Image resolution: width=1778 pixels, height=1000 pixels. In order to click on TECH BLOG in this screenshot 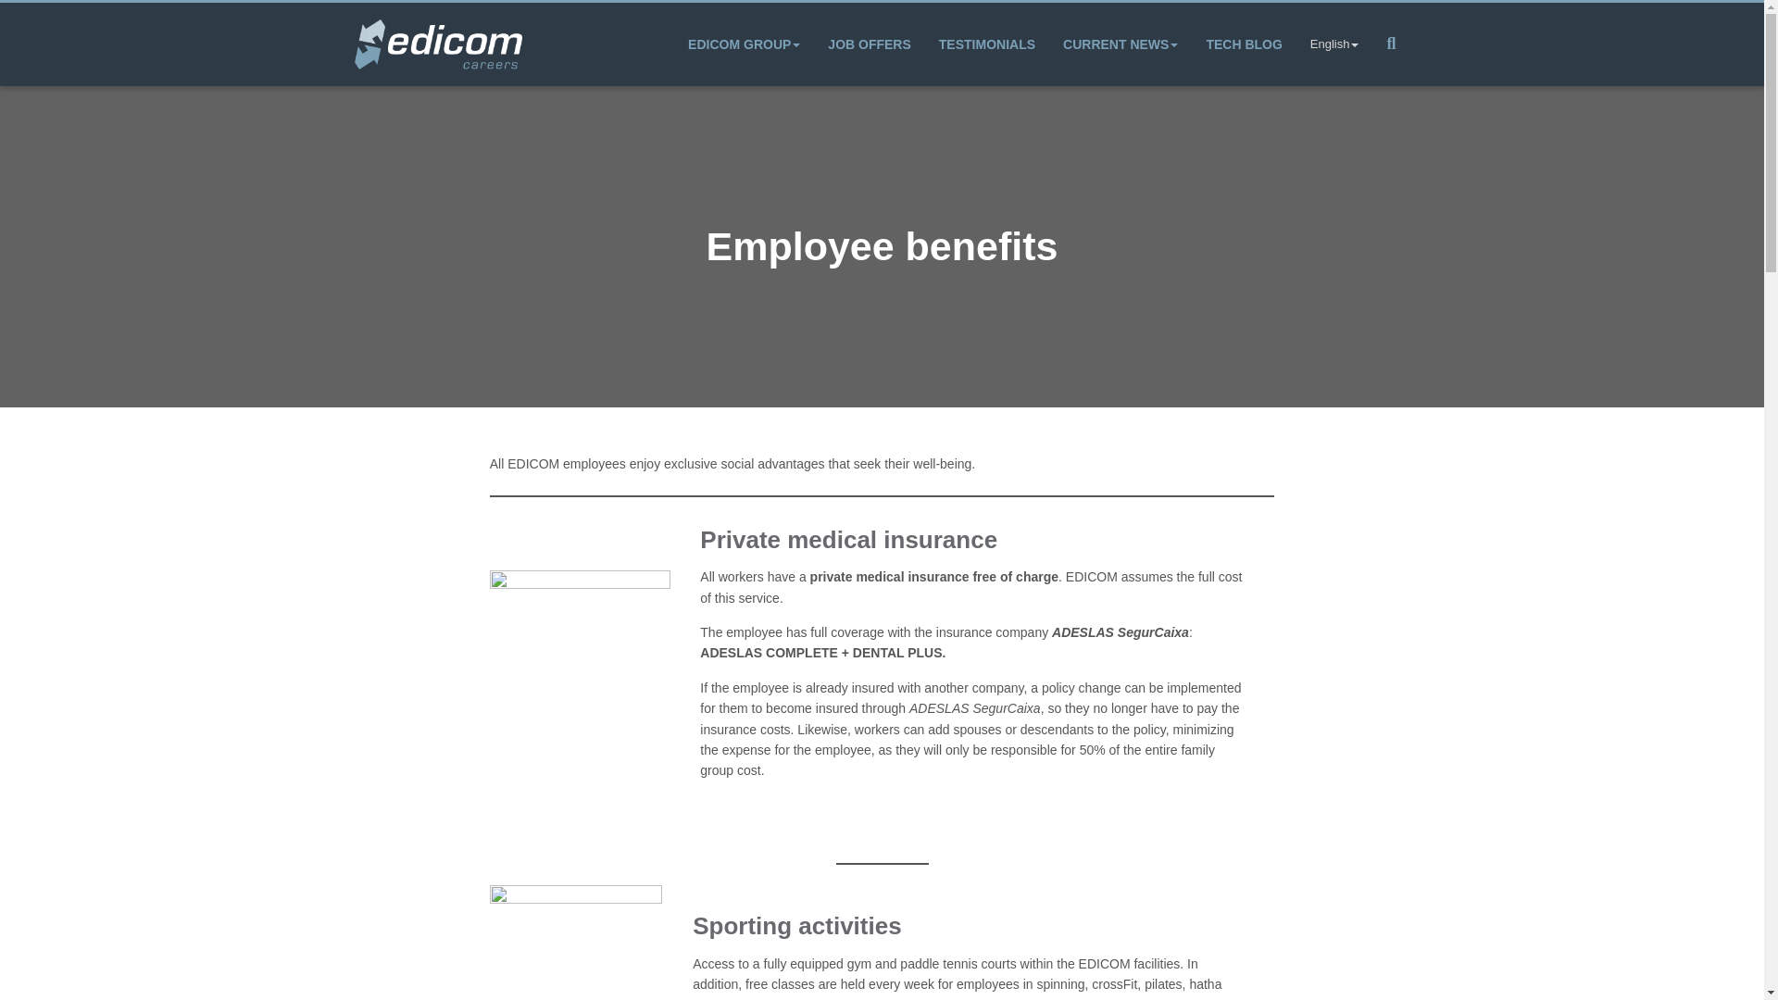, I will do `click(1243, 44)`.